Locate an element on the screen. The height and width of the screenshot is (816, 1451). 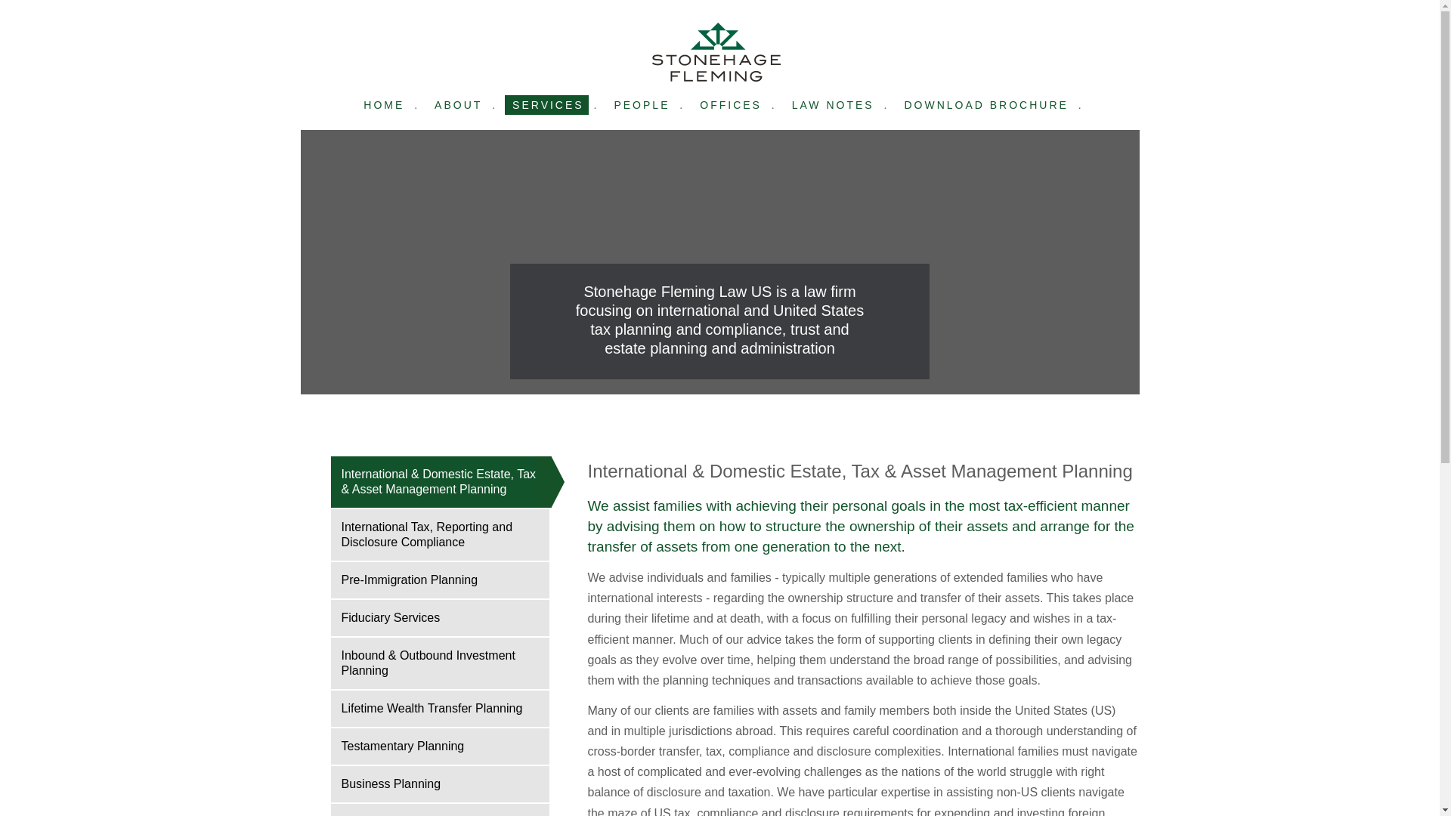
Stonehage Fleming is located at coordinates (716, 52).